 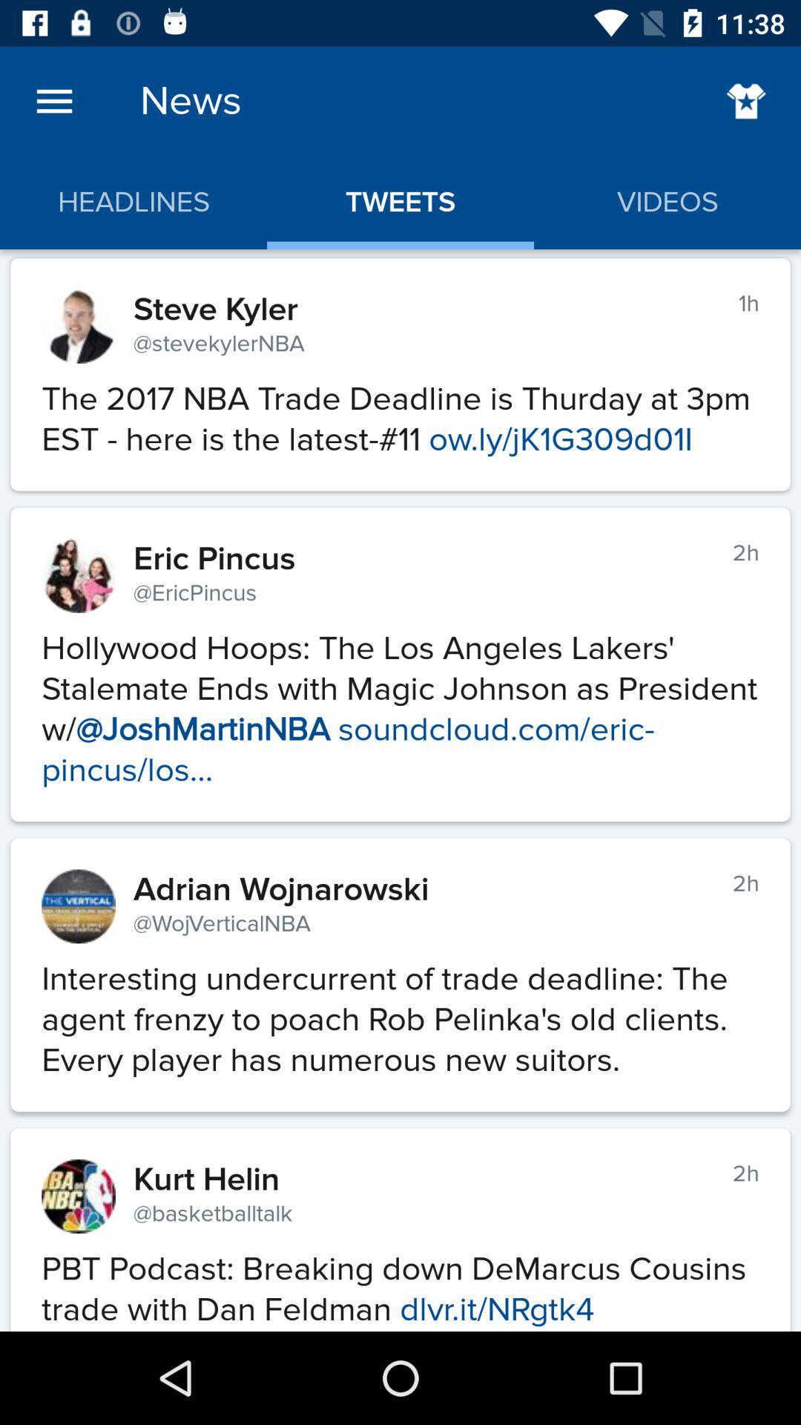 What do you see at coordinates (667, 202) in the screenshot?
I see `tap the videos item` at bounding box center [667, 202].